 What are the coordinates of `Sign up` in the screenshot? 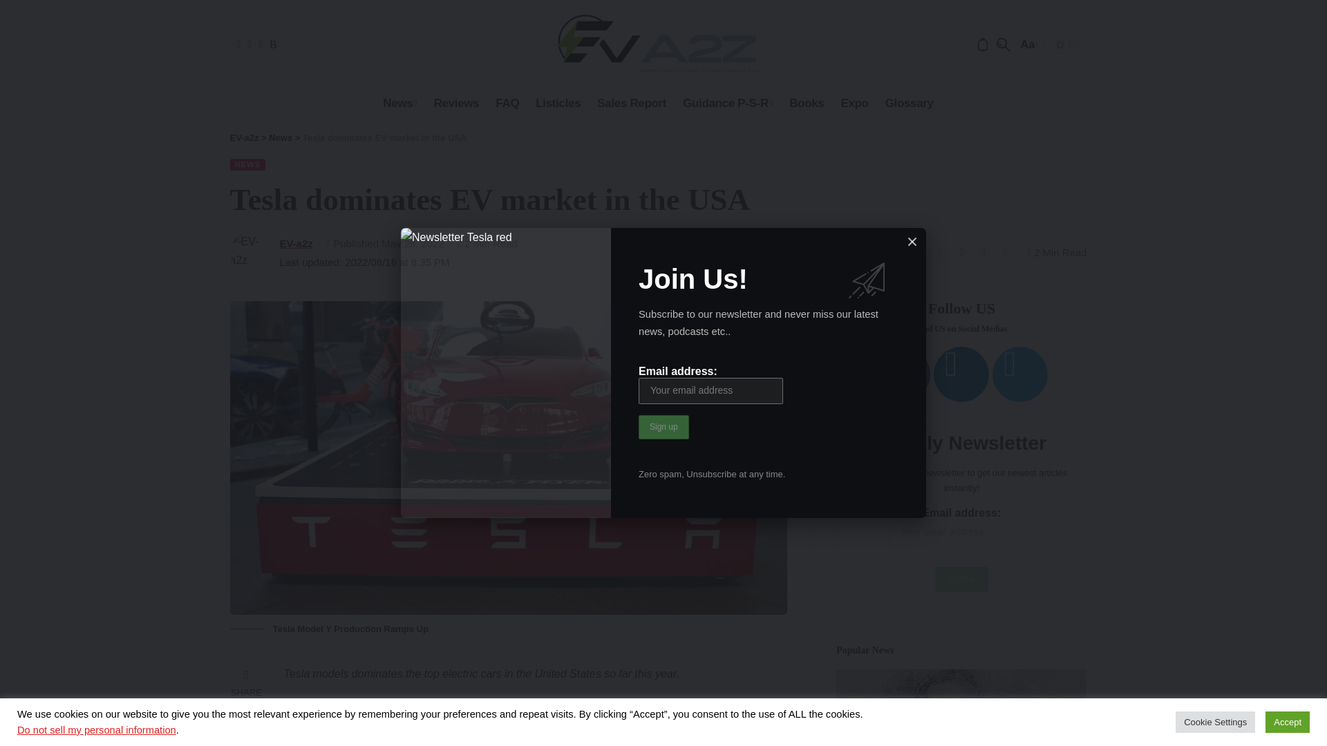 It's located at (961, 579).